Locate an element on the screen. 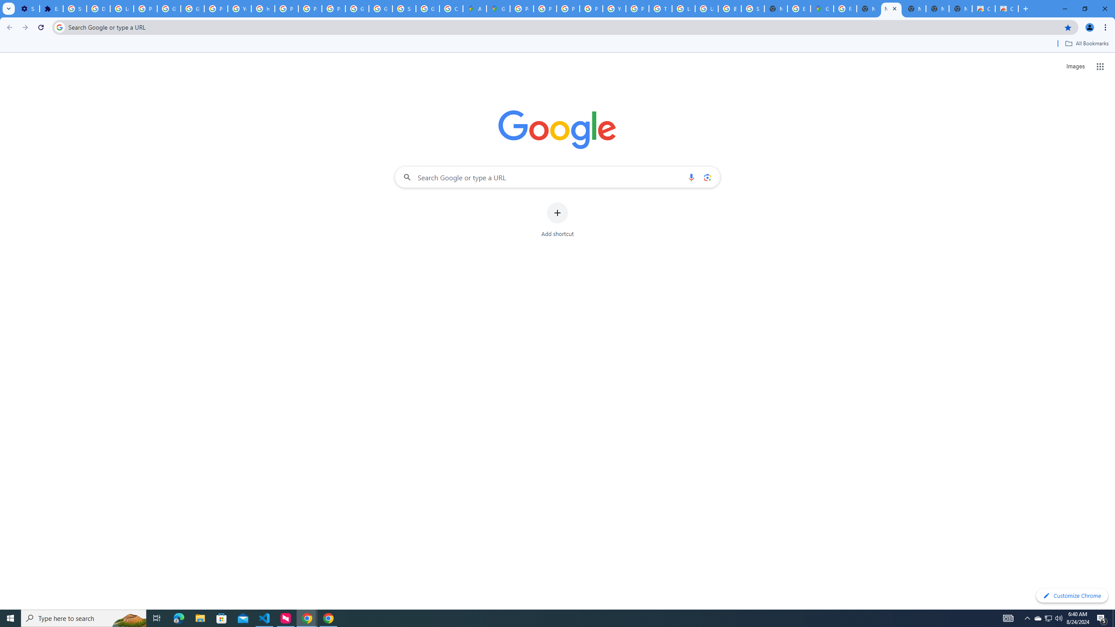  Extensions is located at coordinates (51, 9).